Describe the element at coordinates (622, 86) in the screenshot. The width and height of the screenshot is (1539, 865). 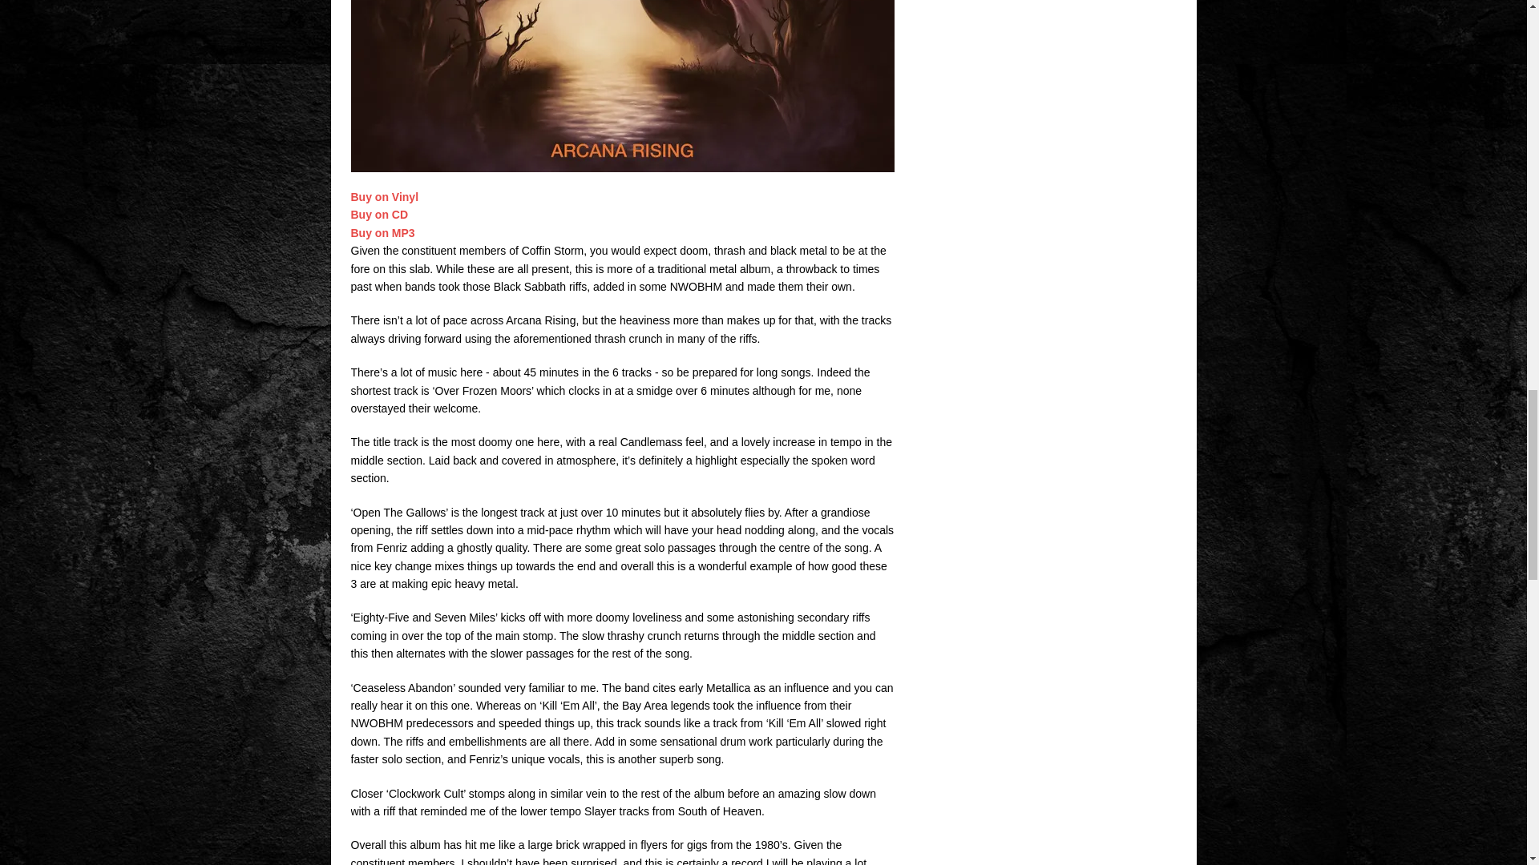
I see `Album Review: Coffin Storm - Arcana Rising` at that location.